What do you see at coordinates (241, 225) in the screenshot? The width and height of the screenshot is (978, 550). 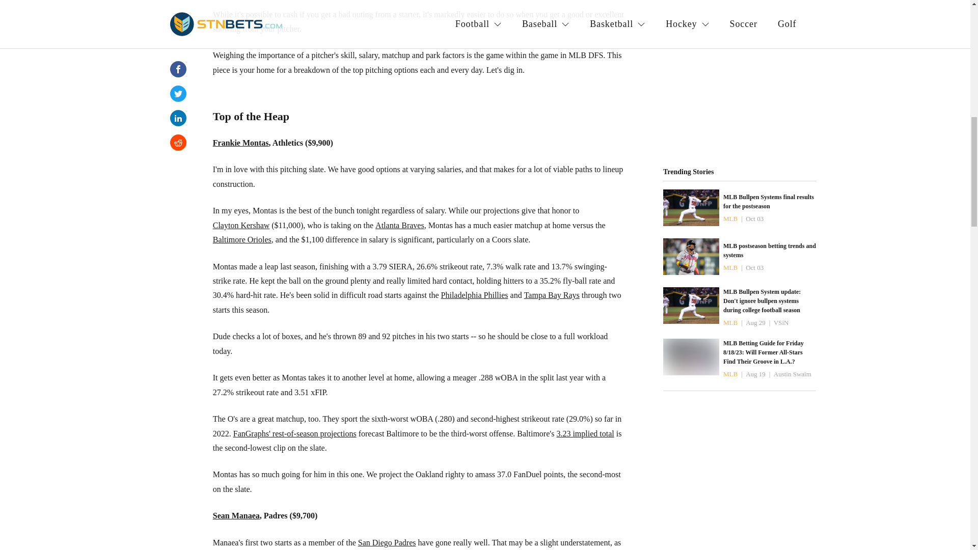 I see `Clayton Kershaw` at bounding box center [241, 225].